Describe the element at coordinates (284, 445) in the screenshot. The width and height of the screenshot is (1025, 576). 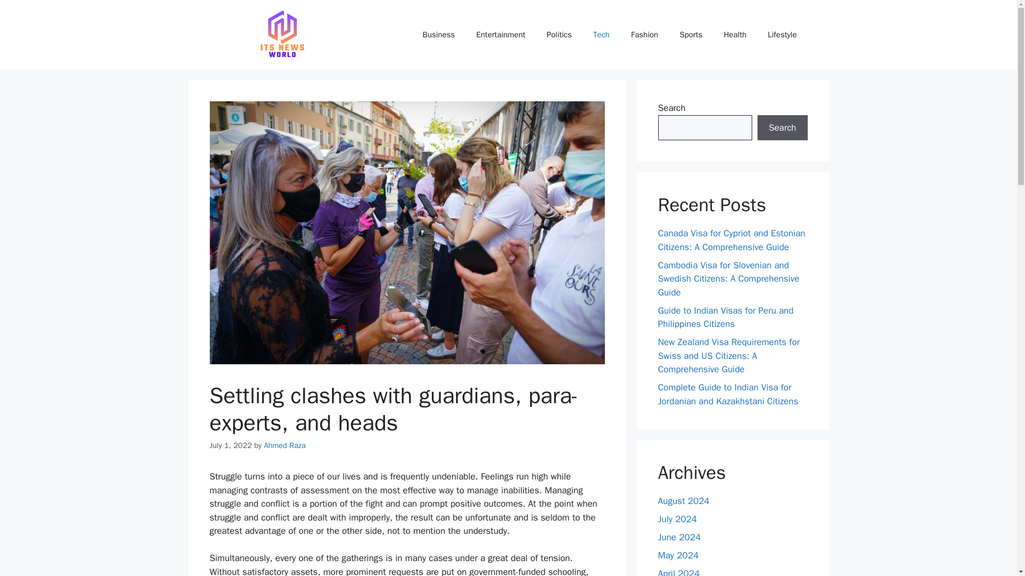
I see `View all posts by Ahmed Raza` at that location.